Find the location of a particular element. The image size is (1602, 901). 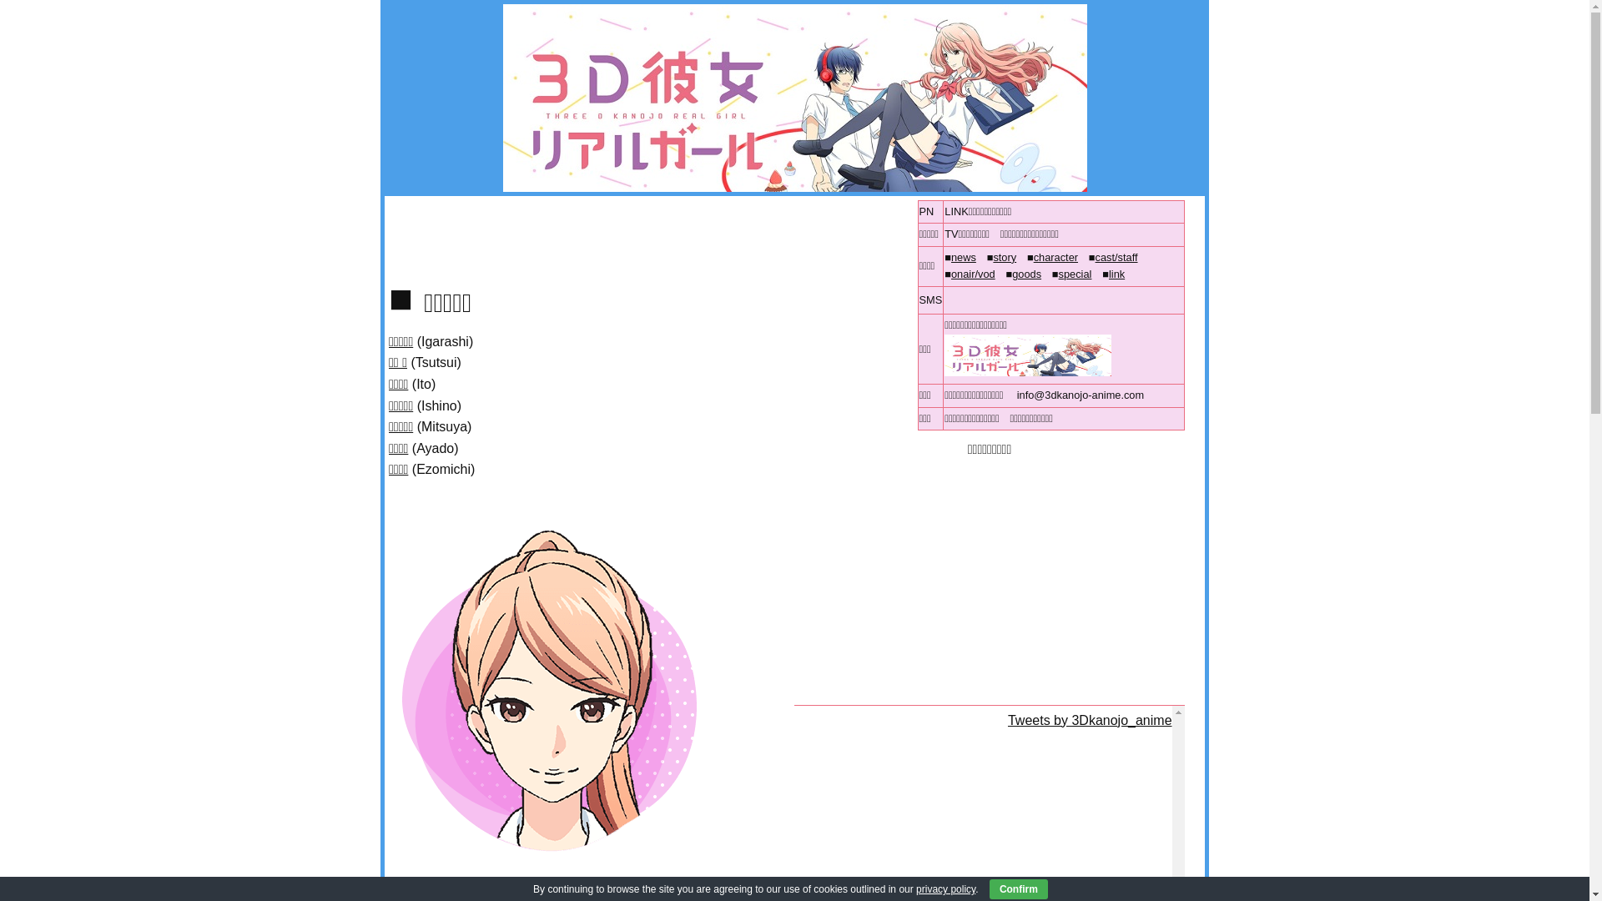

character is located at coordinates (1056, 257).